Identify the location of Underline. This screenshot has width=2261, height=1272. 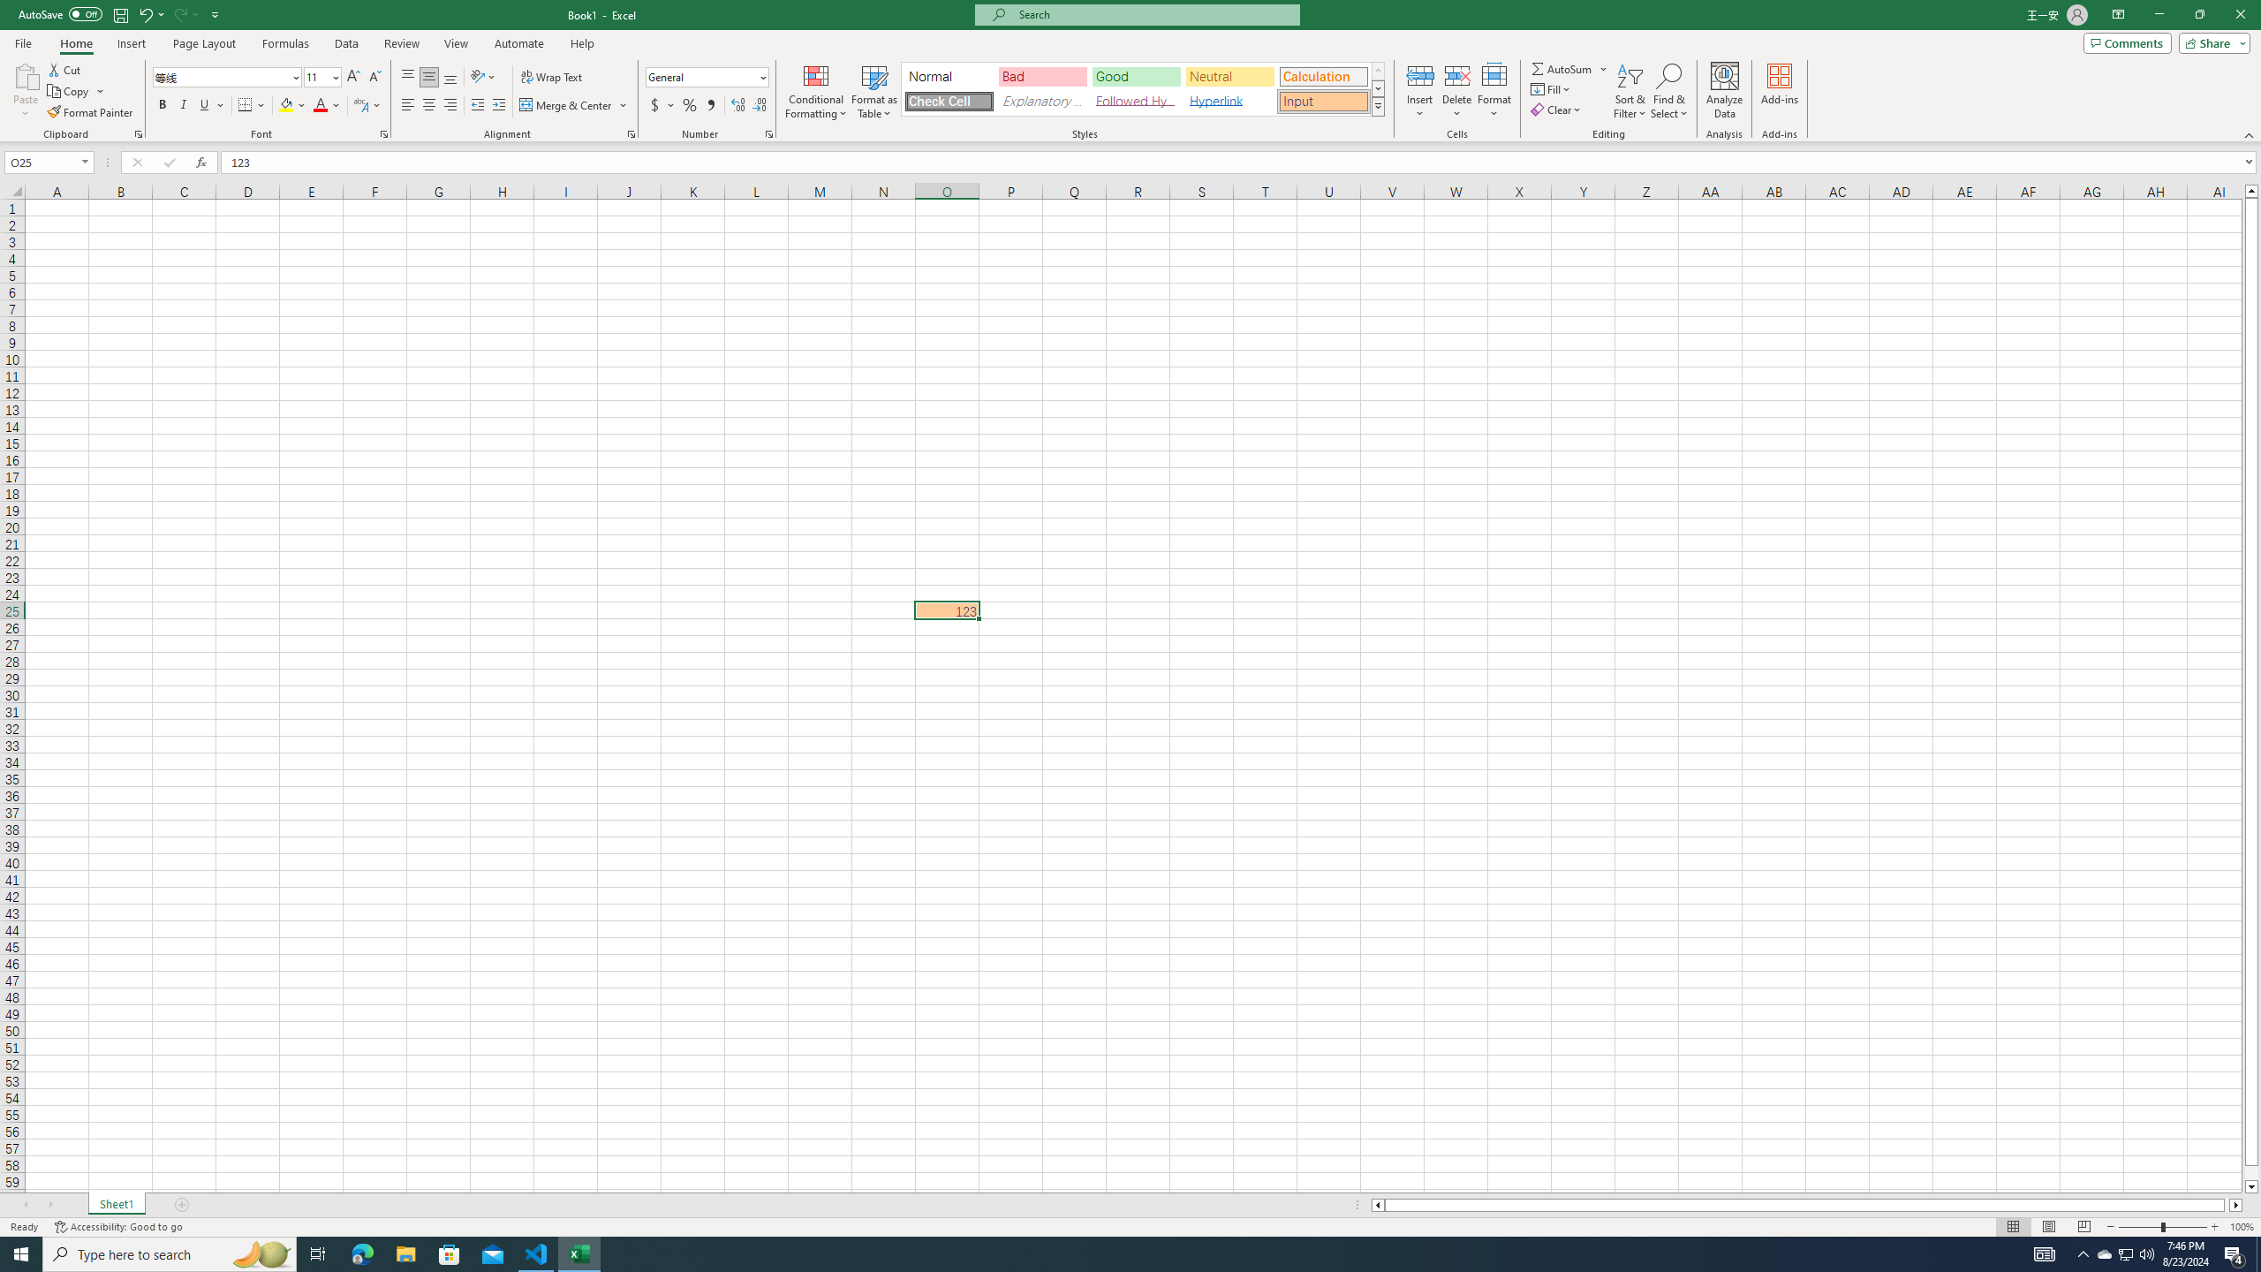
(205, 106).